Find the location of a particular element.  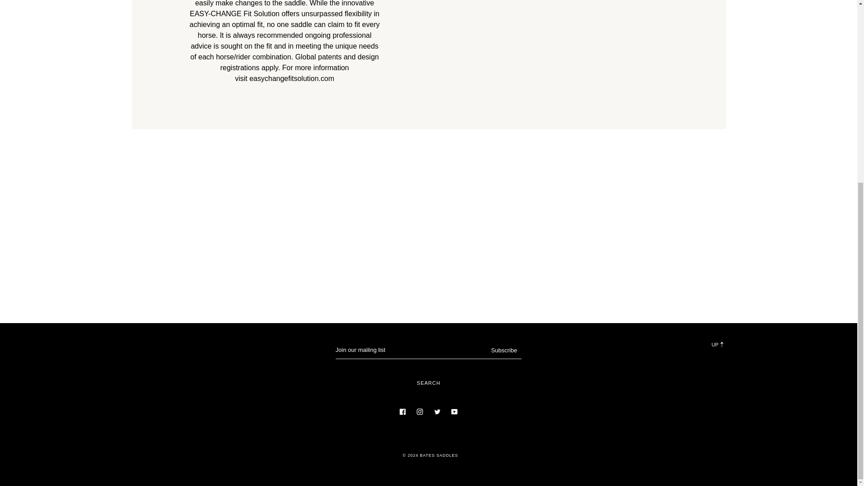

Twitter is located at coordinates (437, 411).